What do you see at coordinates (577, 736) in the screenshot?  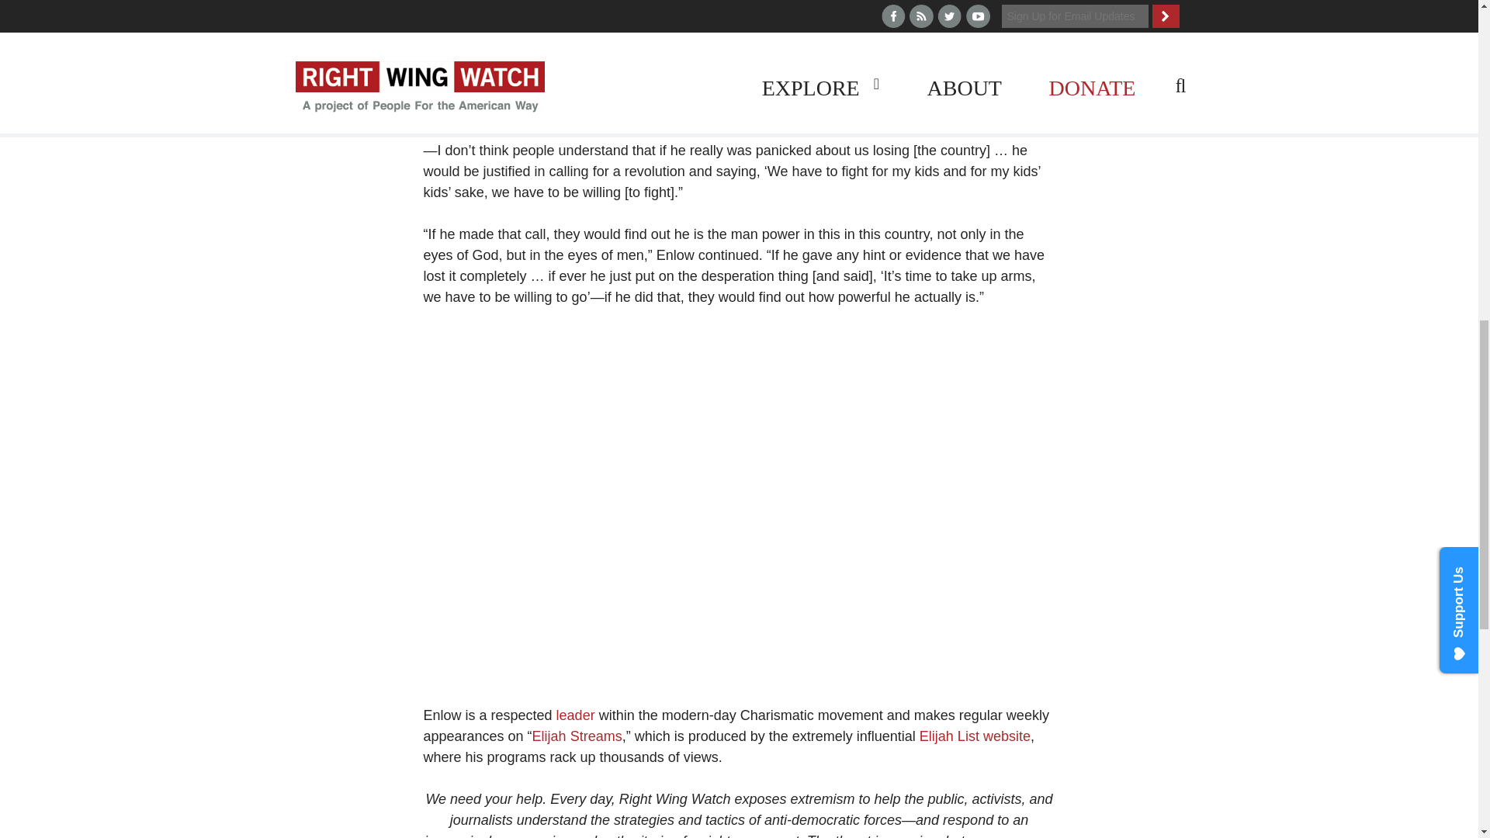 I see `Elijah Streams` at bounding box center [577, 736].